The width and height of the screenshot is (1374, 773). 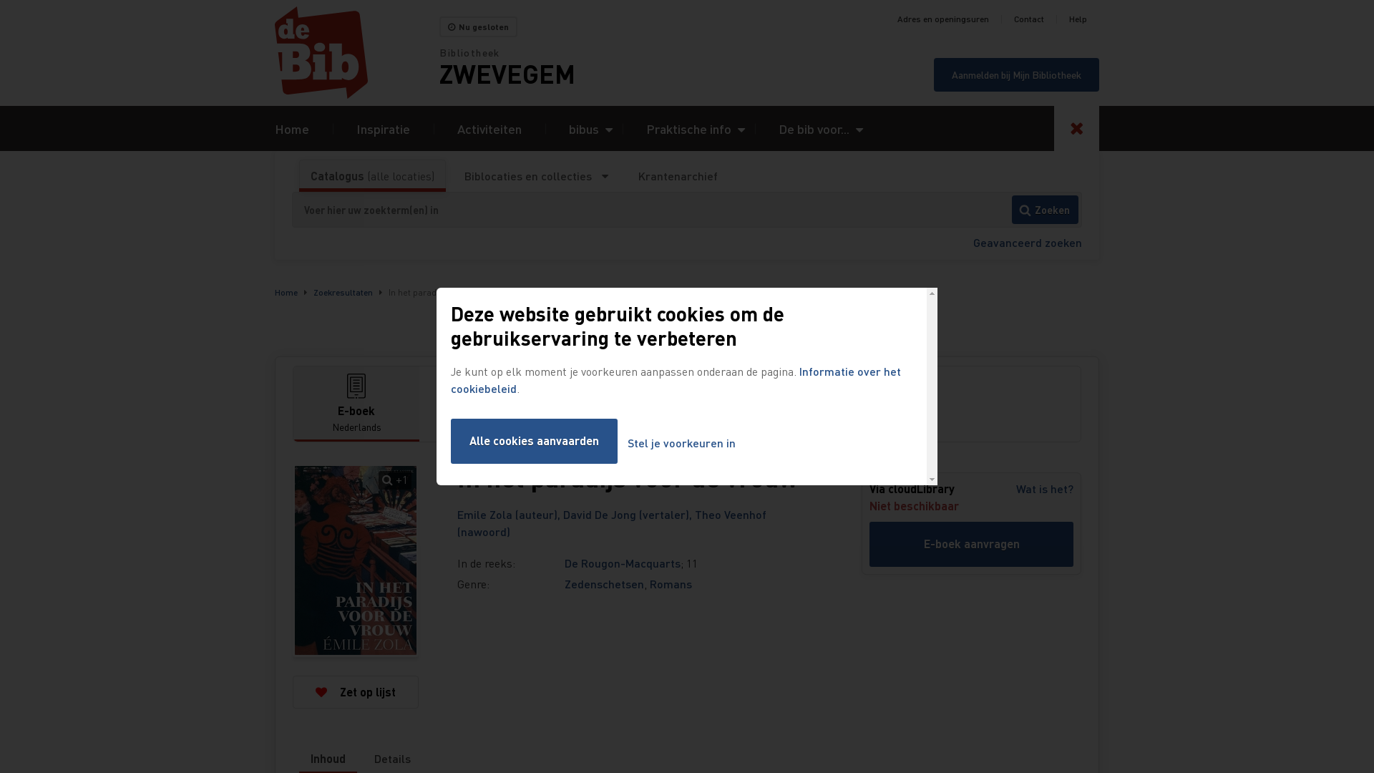 I want to click on Romans, so click(x=671, y=584).